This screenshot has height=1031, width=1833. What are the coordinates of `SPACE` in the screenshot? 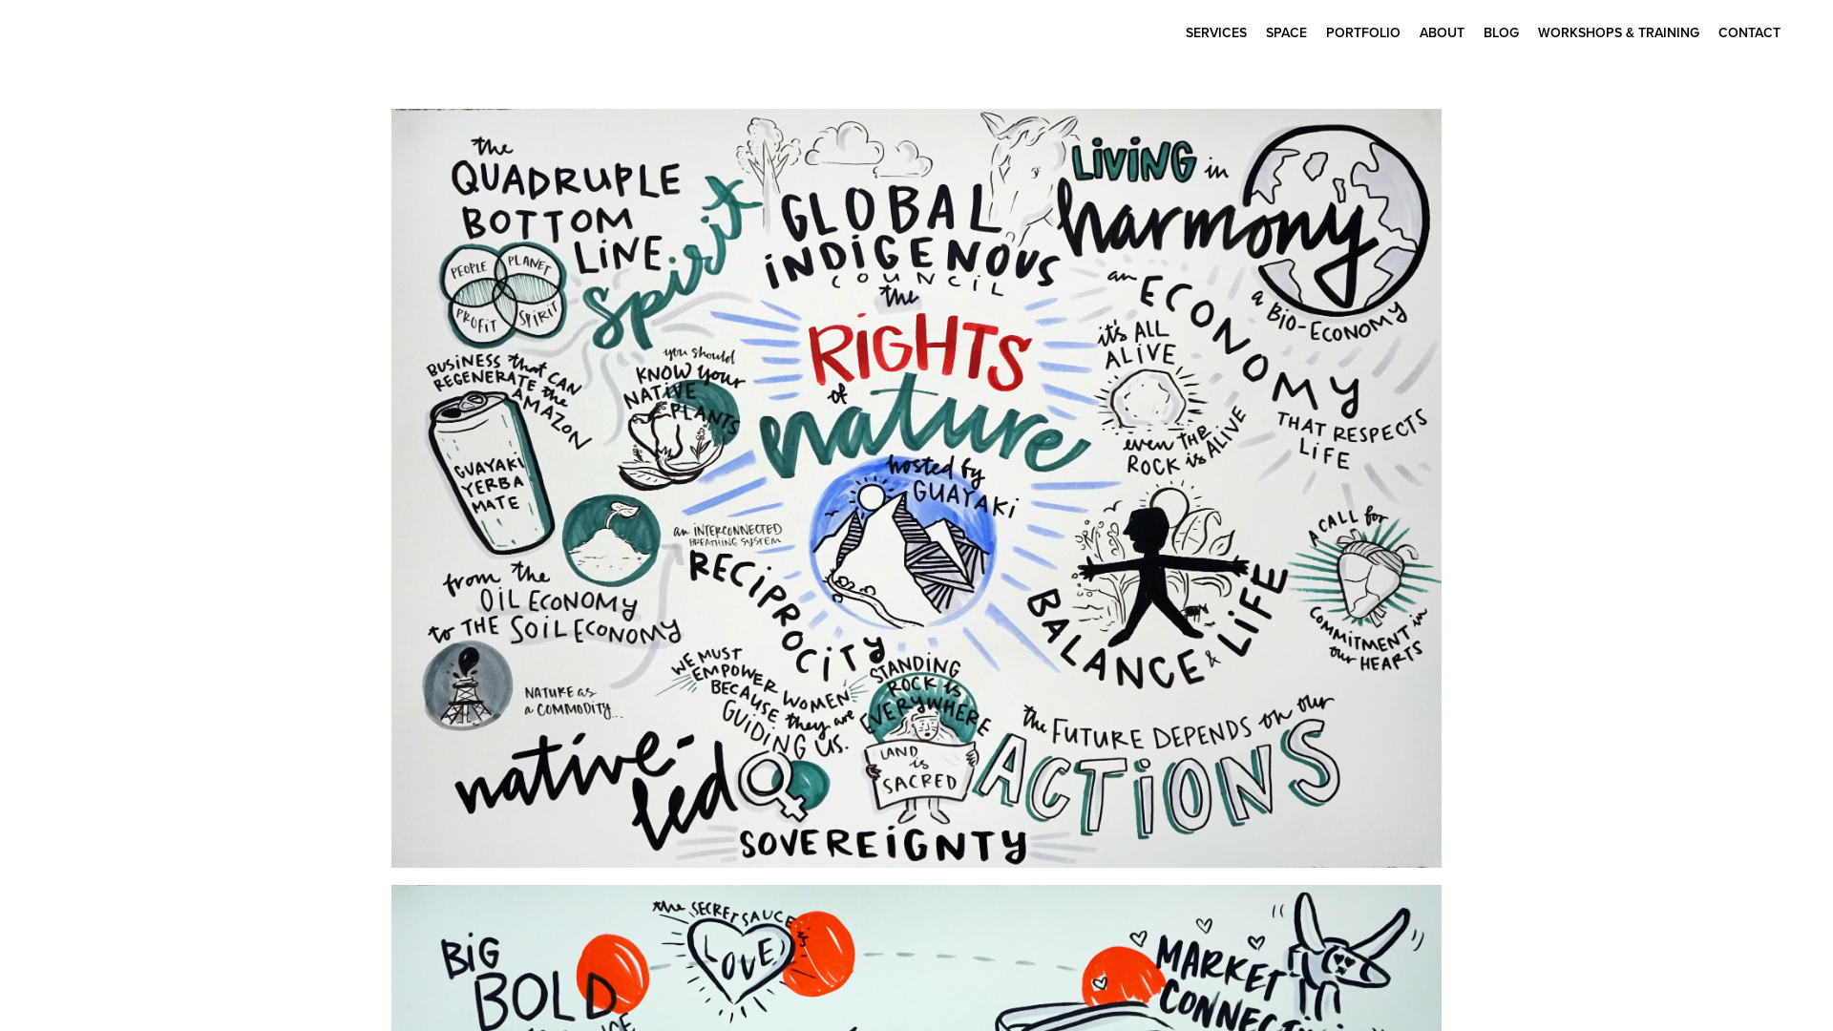 It's located at (1287, 33).